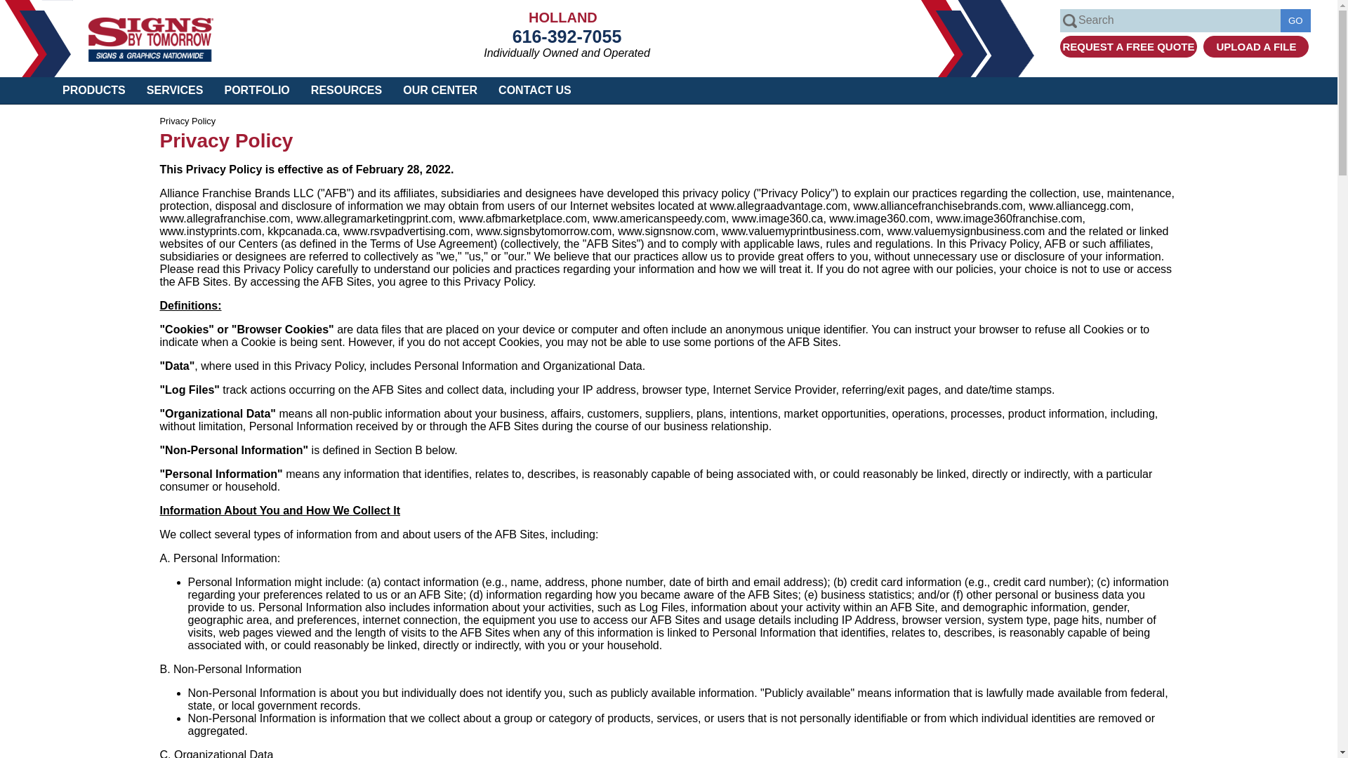 The height and width of the screenshot is (758, 1348). Describe the element at coordinates (150, 58) in the screenshot. I see `Signs By Tomorrow` at that location.